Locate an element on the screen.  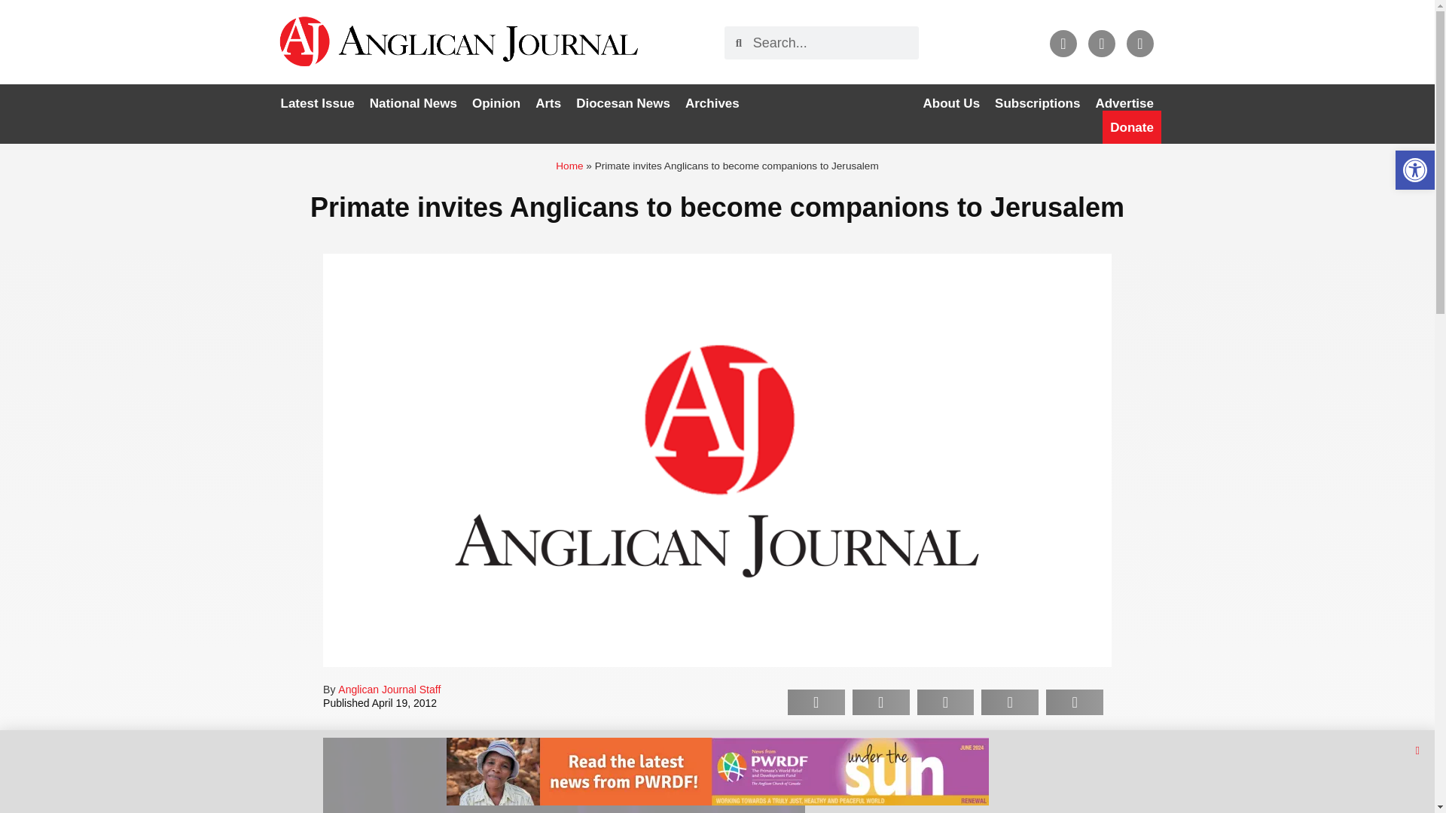
National News is located at coordinates (413, 103).